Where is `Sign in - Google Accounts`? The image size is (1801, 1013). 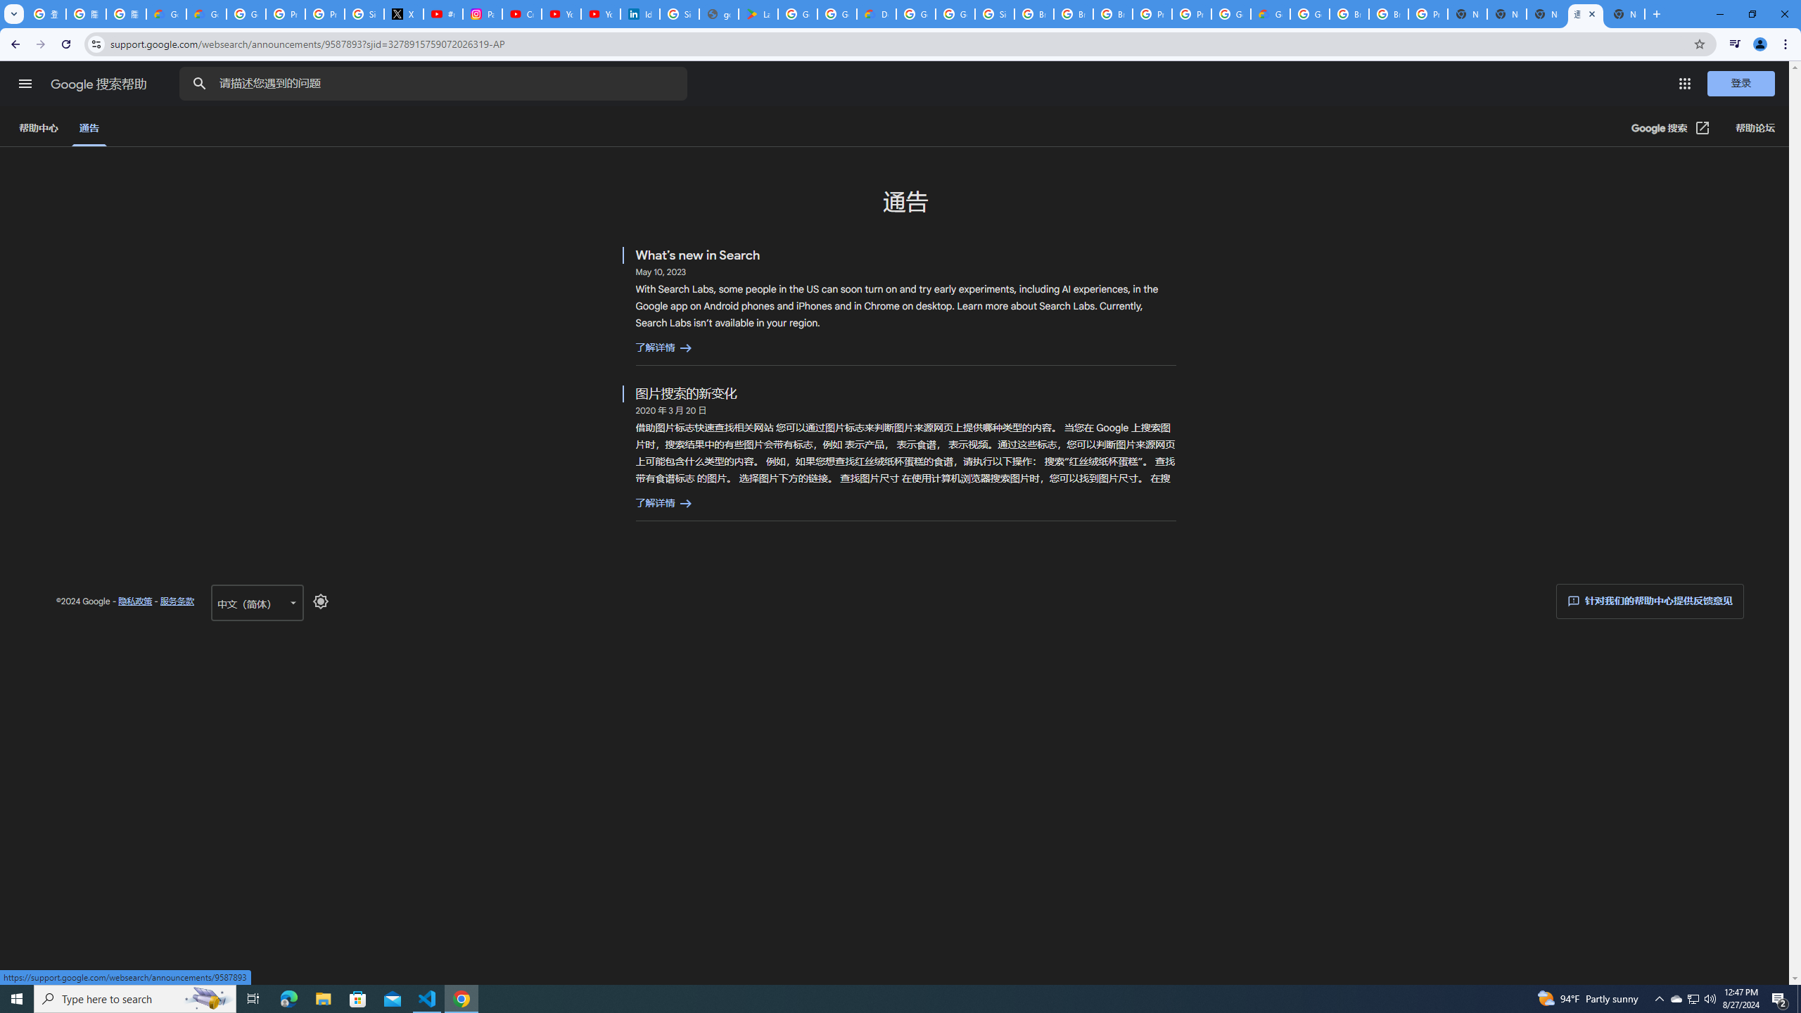 Sign in - Google Accounts is located at coordinates (680, 14).